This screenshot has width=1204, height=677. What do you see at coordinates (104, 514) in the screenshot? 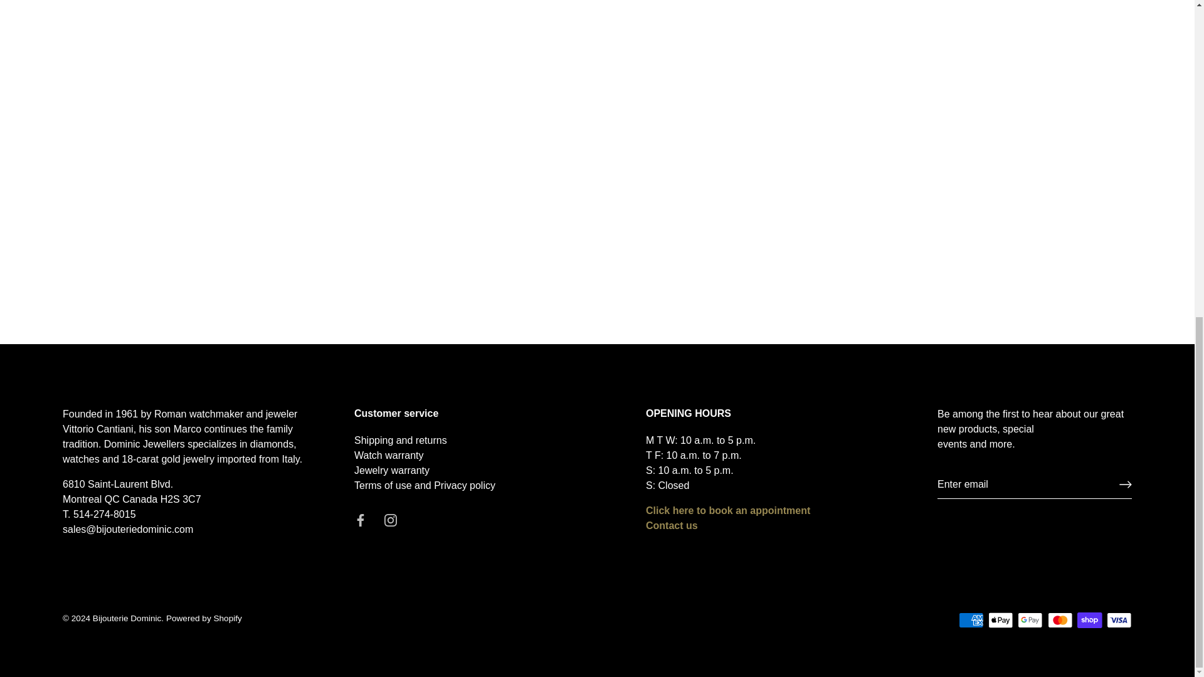
I see `tel:514-274-8015` at bounding box center [104, 514].